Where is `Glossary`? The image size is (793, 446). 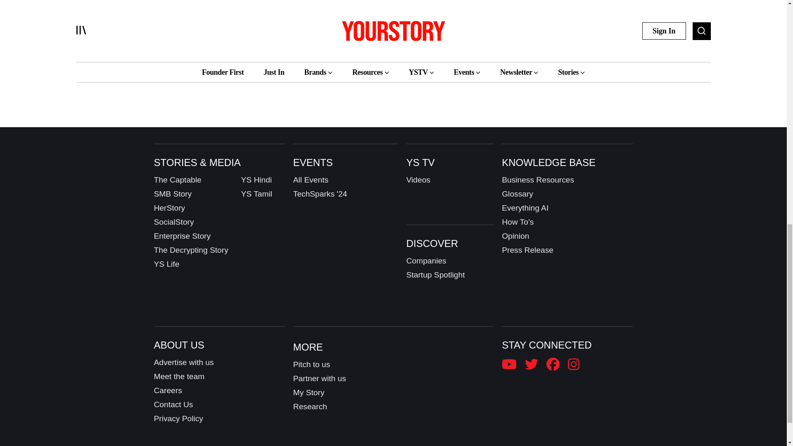 Glossary is located at coordinates (517, 194).